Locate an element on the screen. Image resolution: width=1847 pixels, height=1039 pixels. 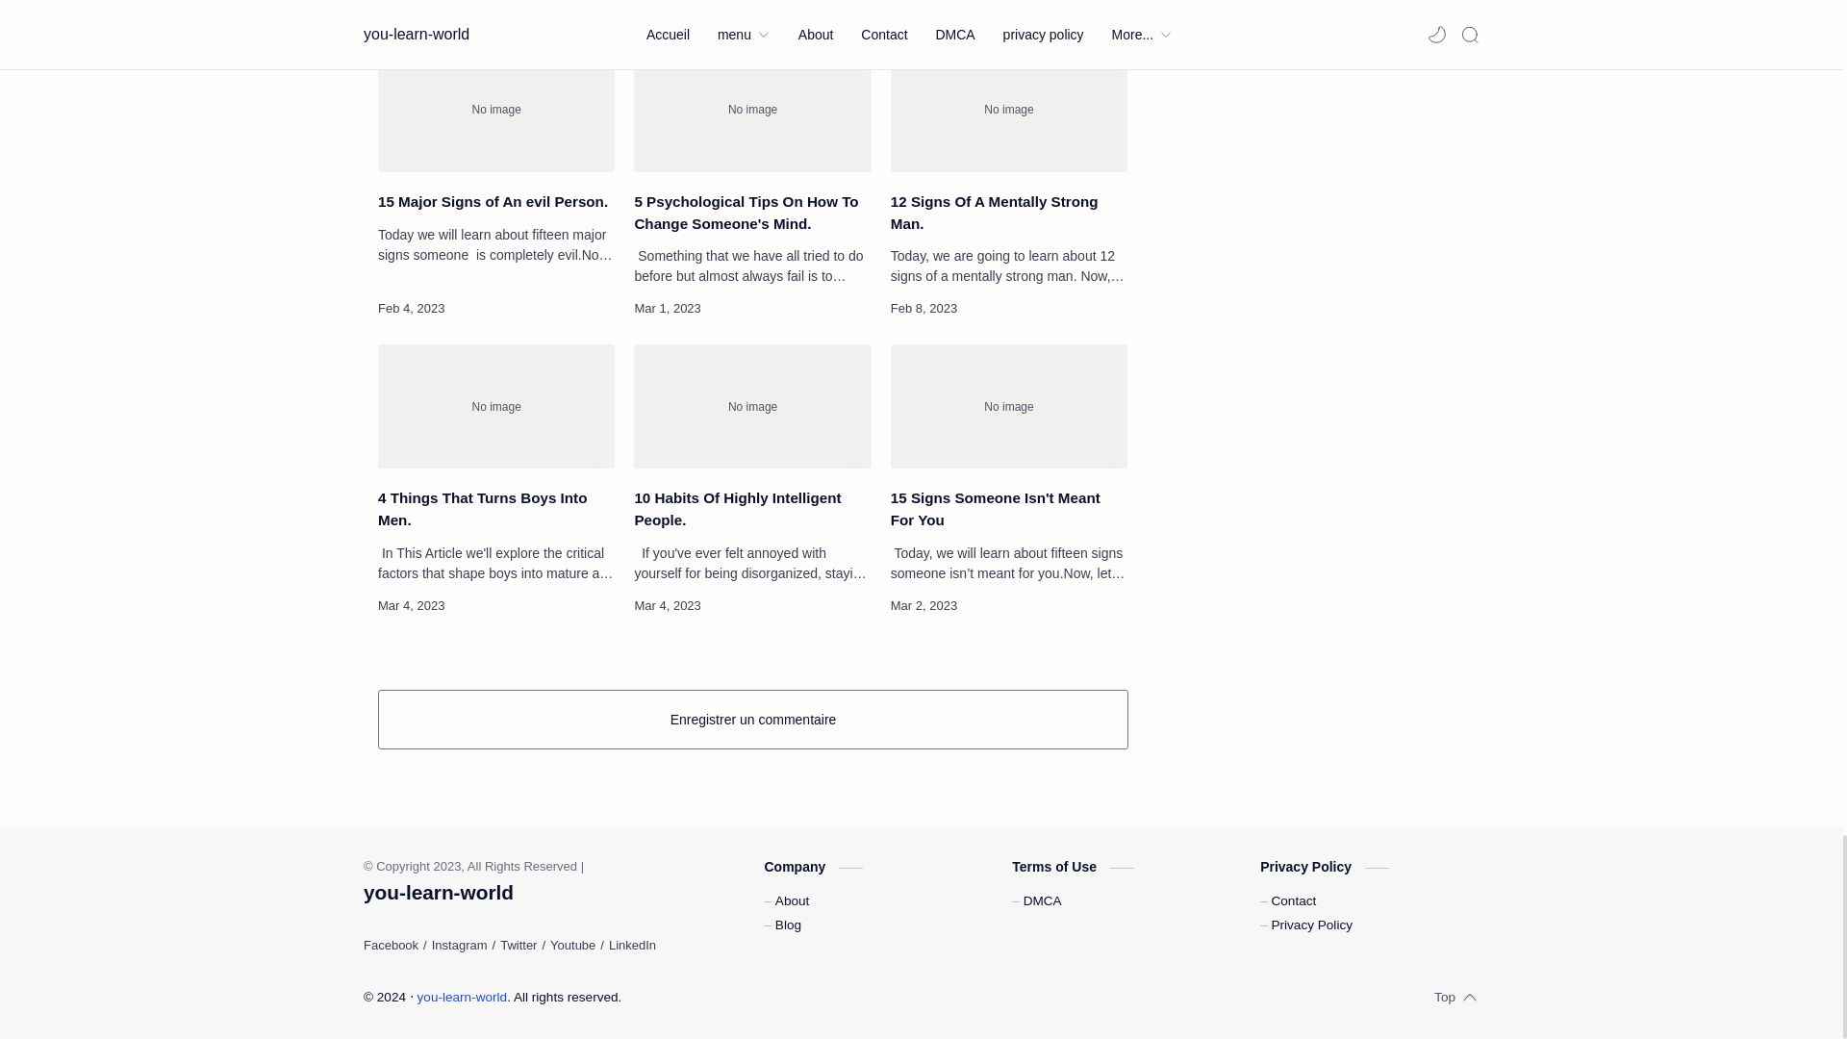
15 Signs Someone Isn't Meant For You is located at coordinates (1008, 406).